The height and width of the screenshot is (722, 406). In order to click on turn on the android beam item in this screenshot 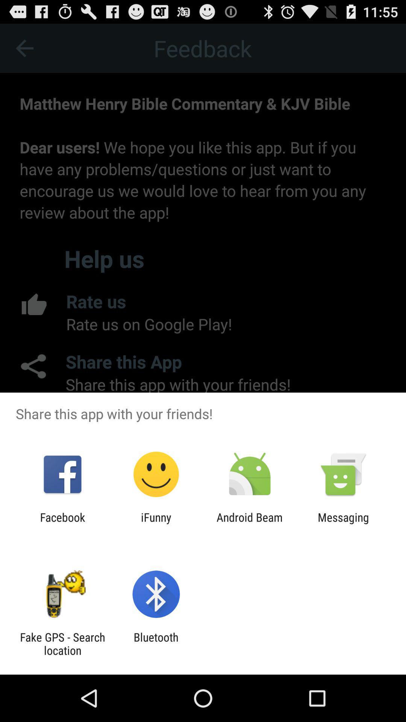, I will do `click(250, 524)`.